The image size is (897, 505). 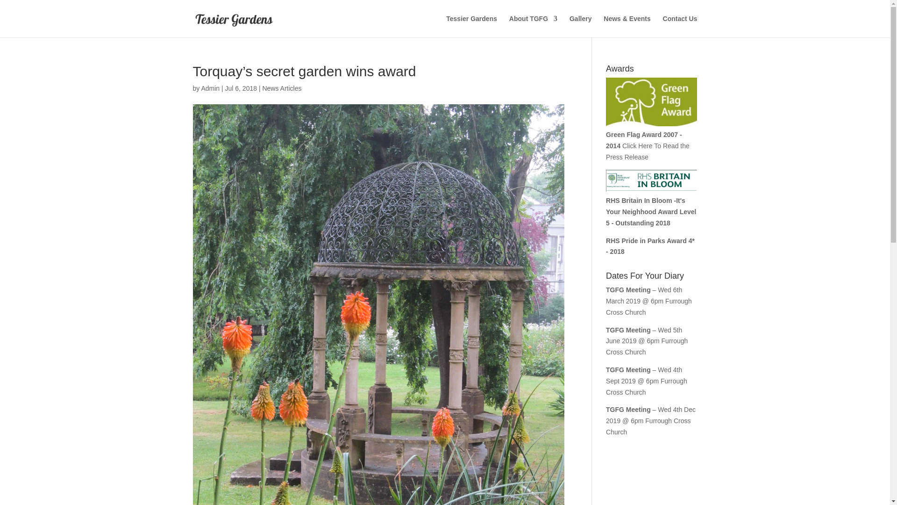 I want to click on Admin, so click(x=210, y=88).